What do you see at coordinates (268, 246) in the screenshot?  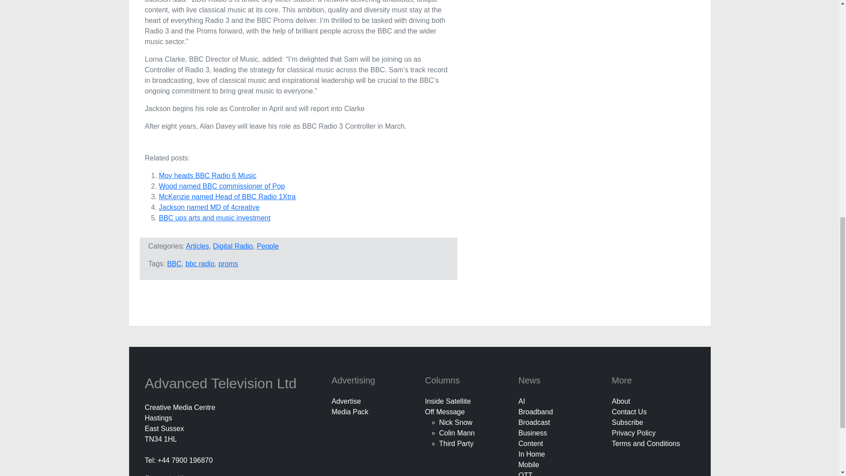 I see `People` at bounding box center [268, 246].